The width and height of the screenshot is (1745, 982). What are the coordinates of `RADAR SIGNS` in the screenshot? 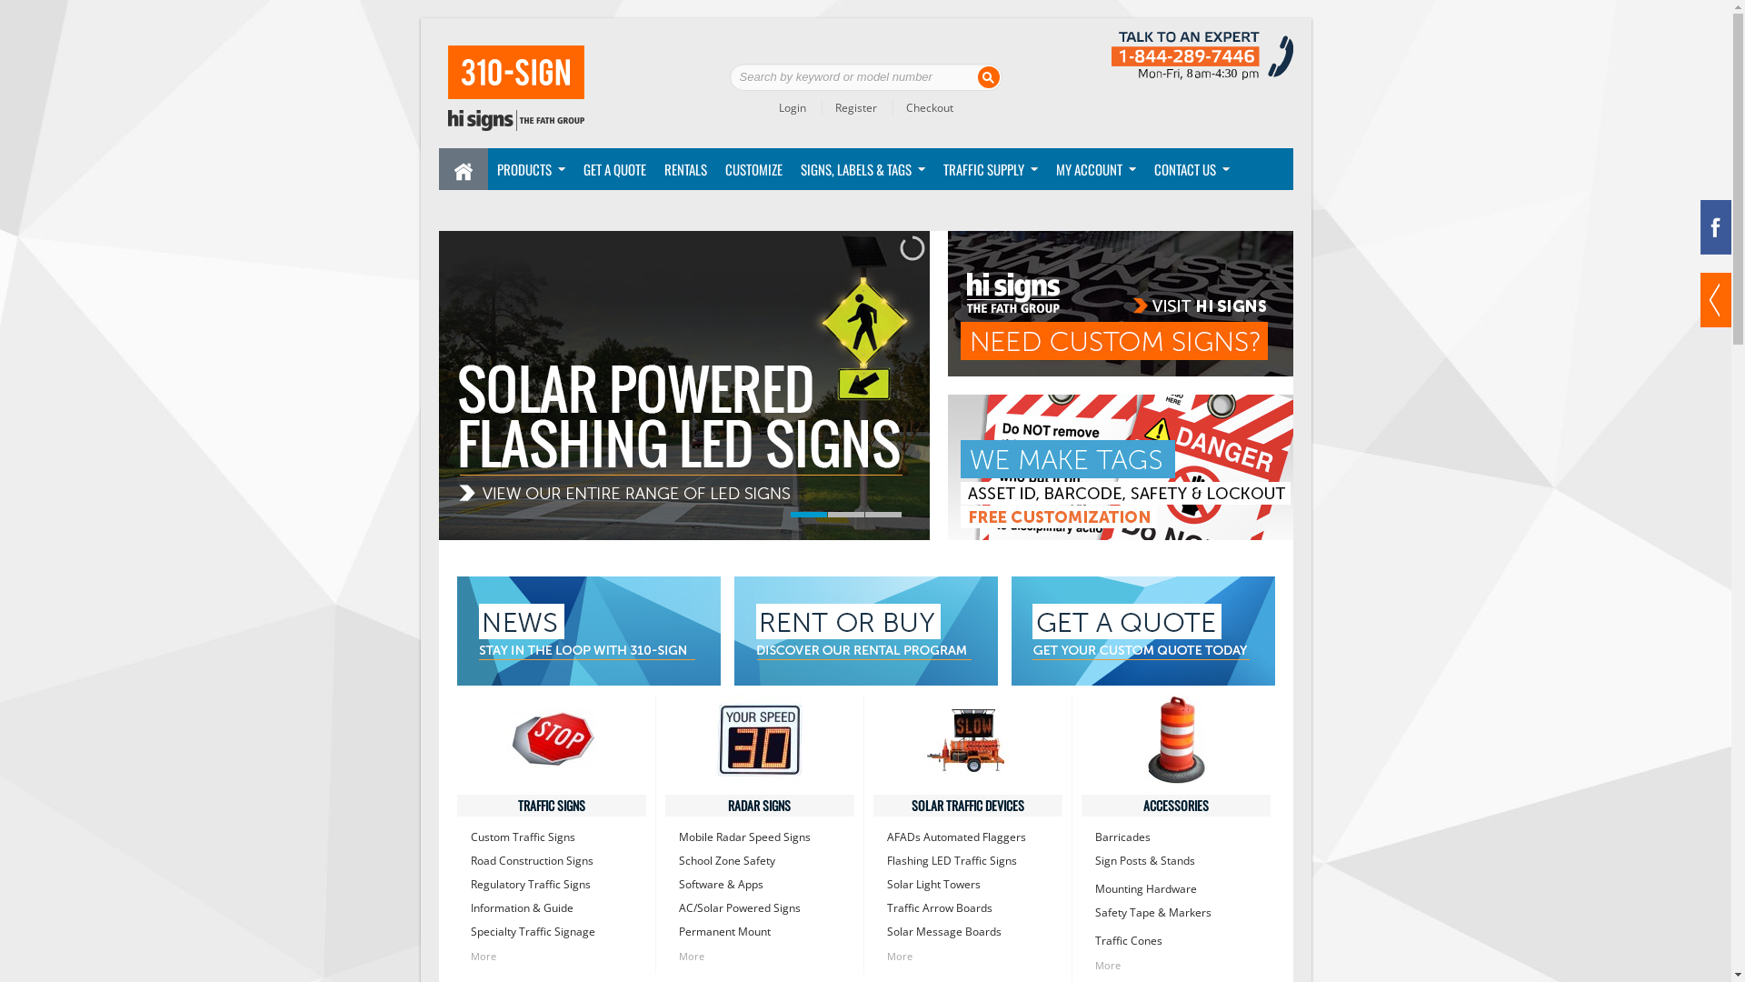 It's located at (760, 806).